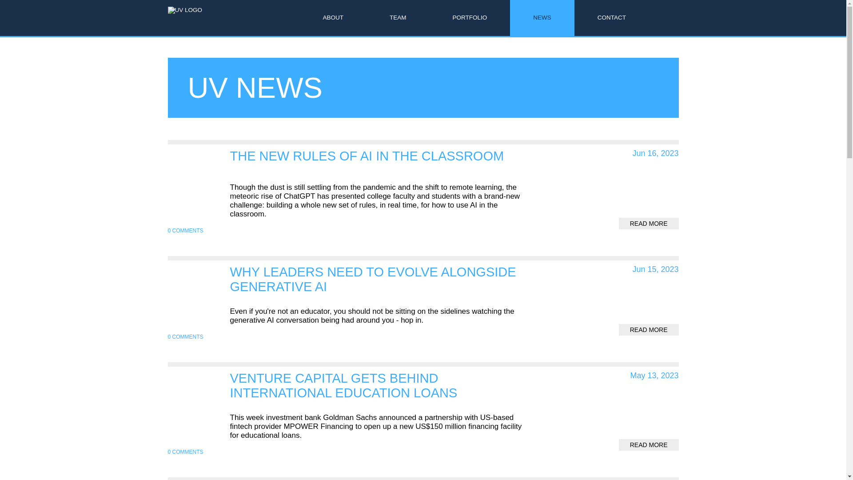  What do you see at coordinates (352, 280) in the screenshot?
I see `The New Rules of AI in the Classroom` at bounding box center [352, 280].